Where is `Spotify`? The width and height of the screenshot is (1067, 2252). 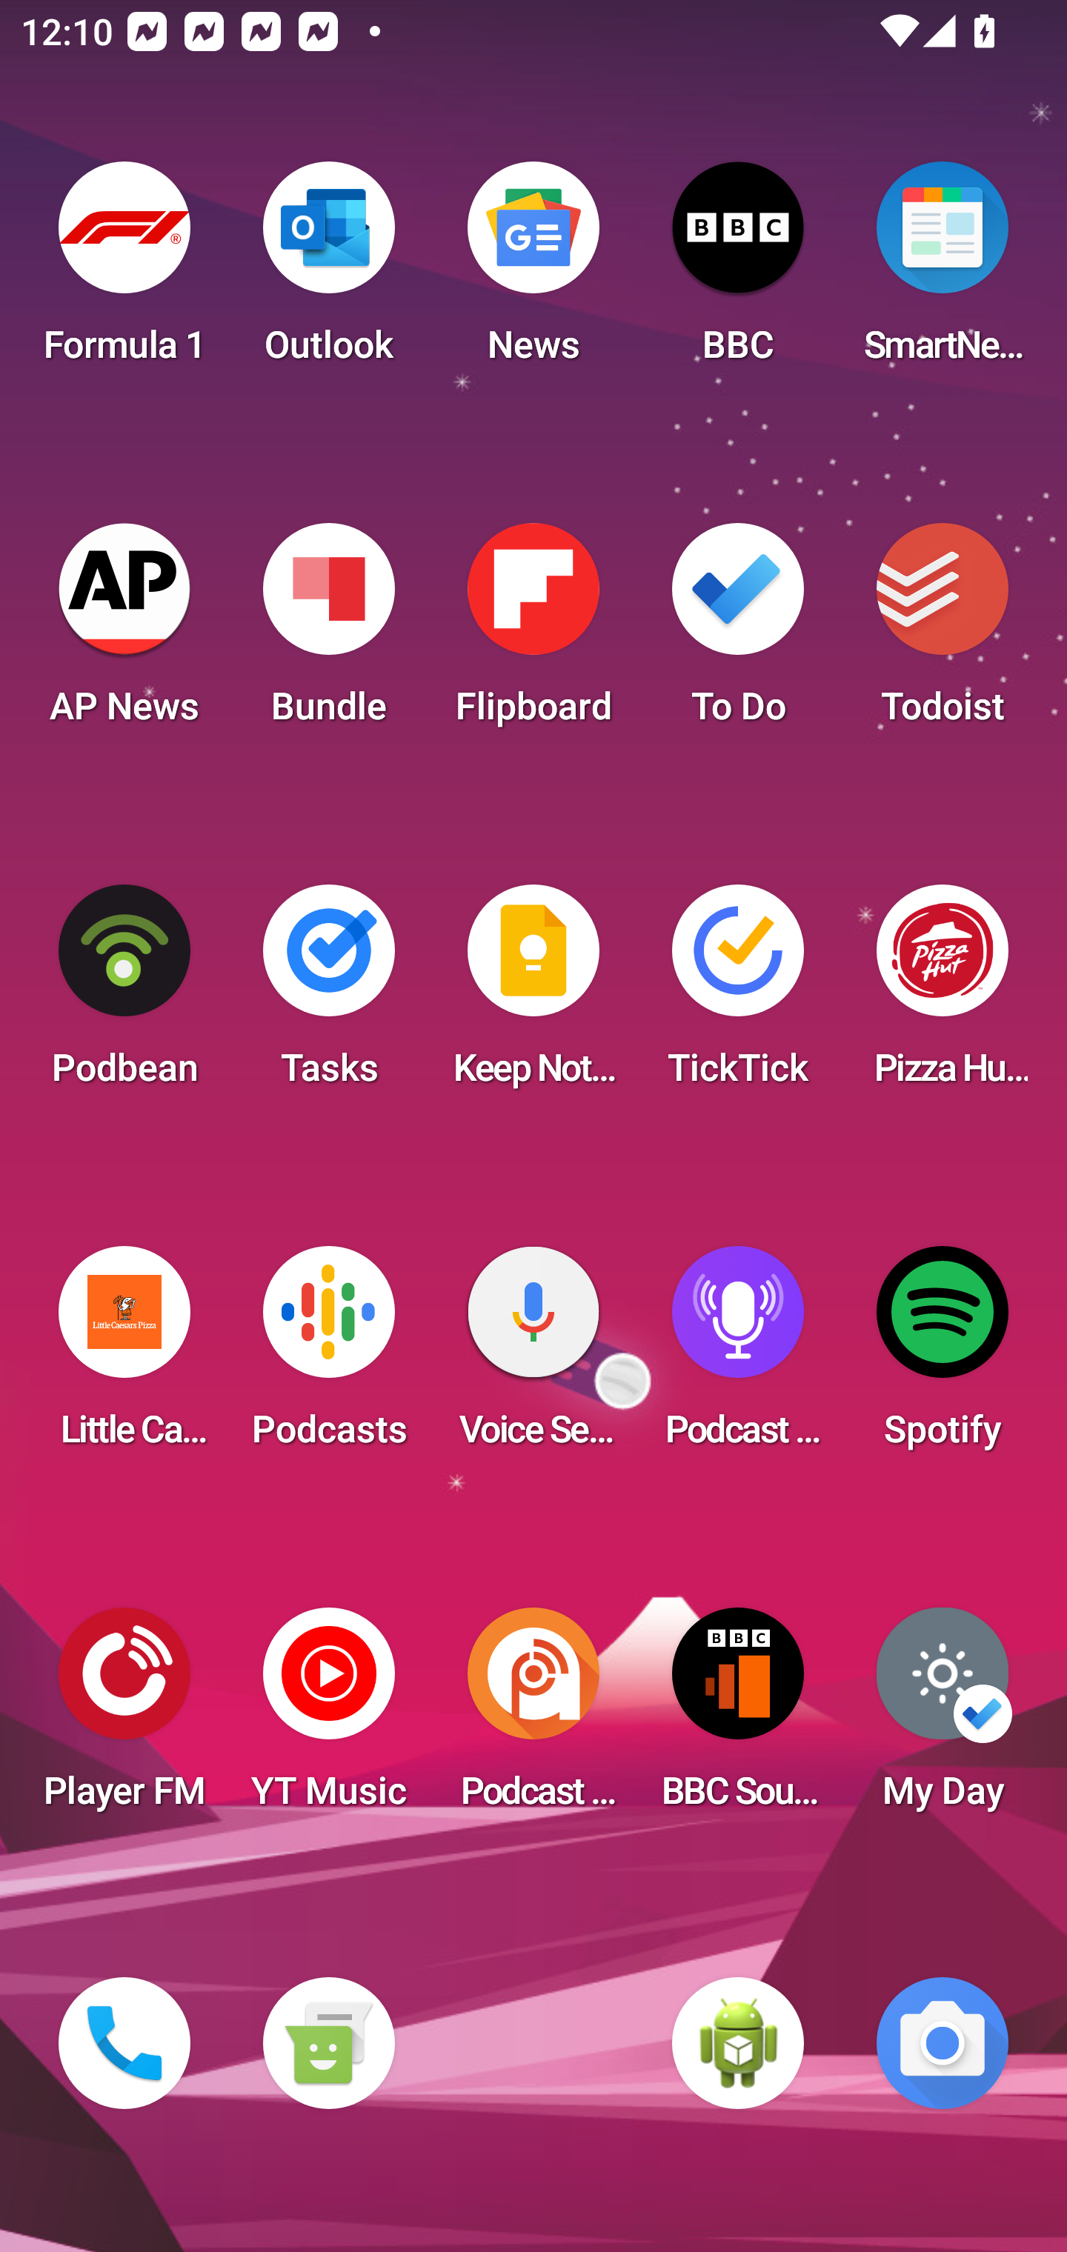 Spotify is located at coordinates (943, 1356).